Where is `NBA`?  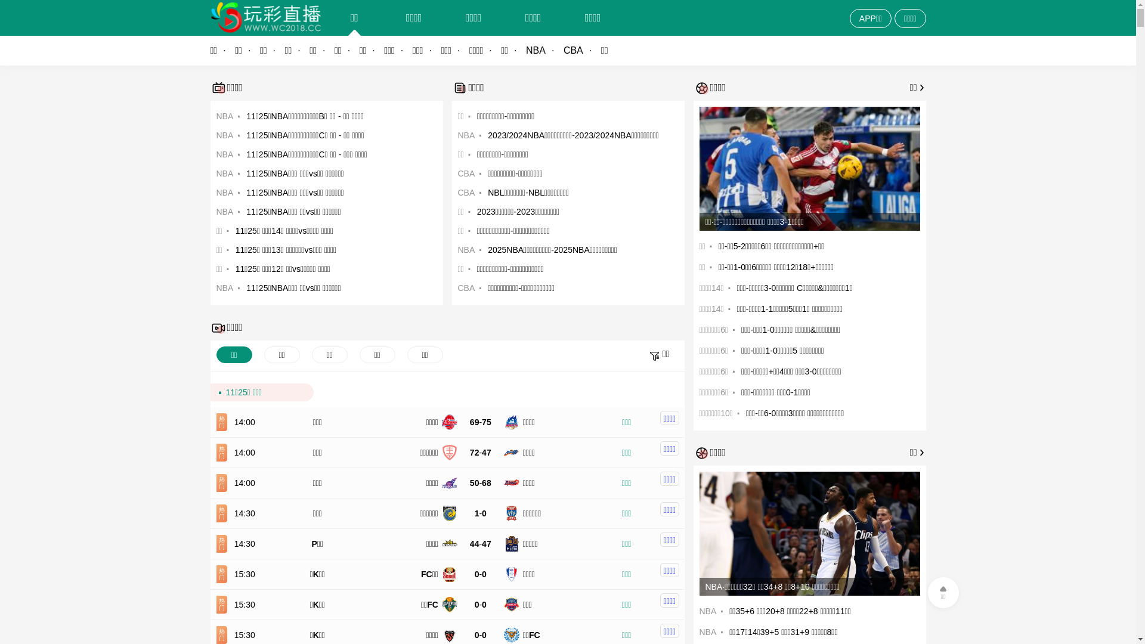 NBA is located at coordinates (545, 51).